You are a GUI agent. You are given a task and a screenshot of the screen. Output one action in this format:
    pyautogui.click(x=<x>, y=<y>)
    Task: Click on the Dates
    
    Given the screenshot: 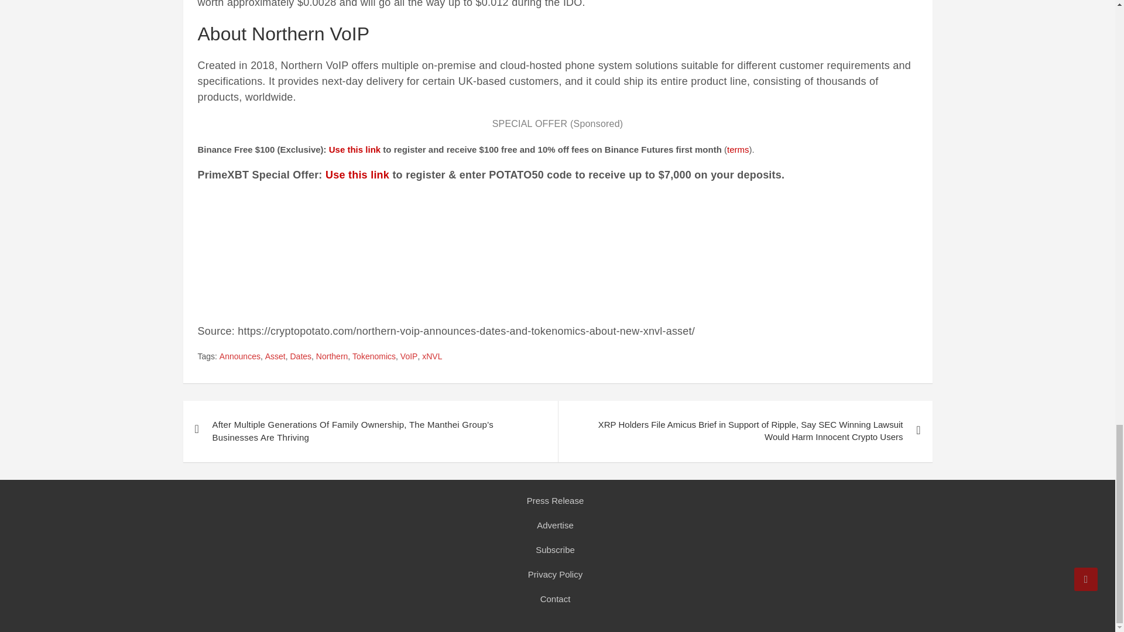 What is the action you would take?
    pyautogui.click(x=301, y=357)
    